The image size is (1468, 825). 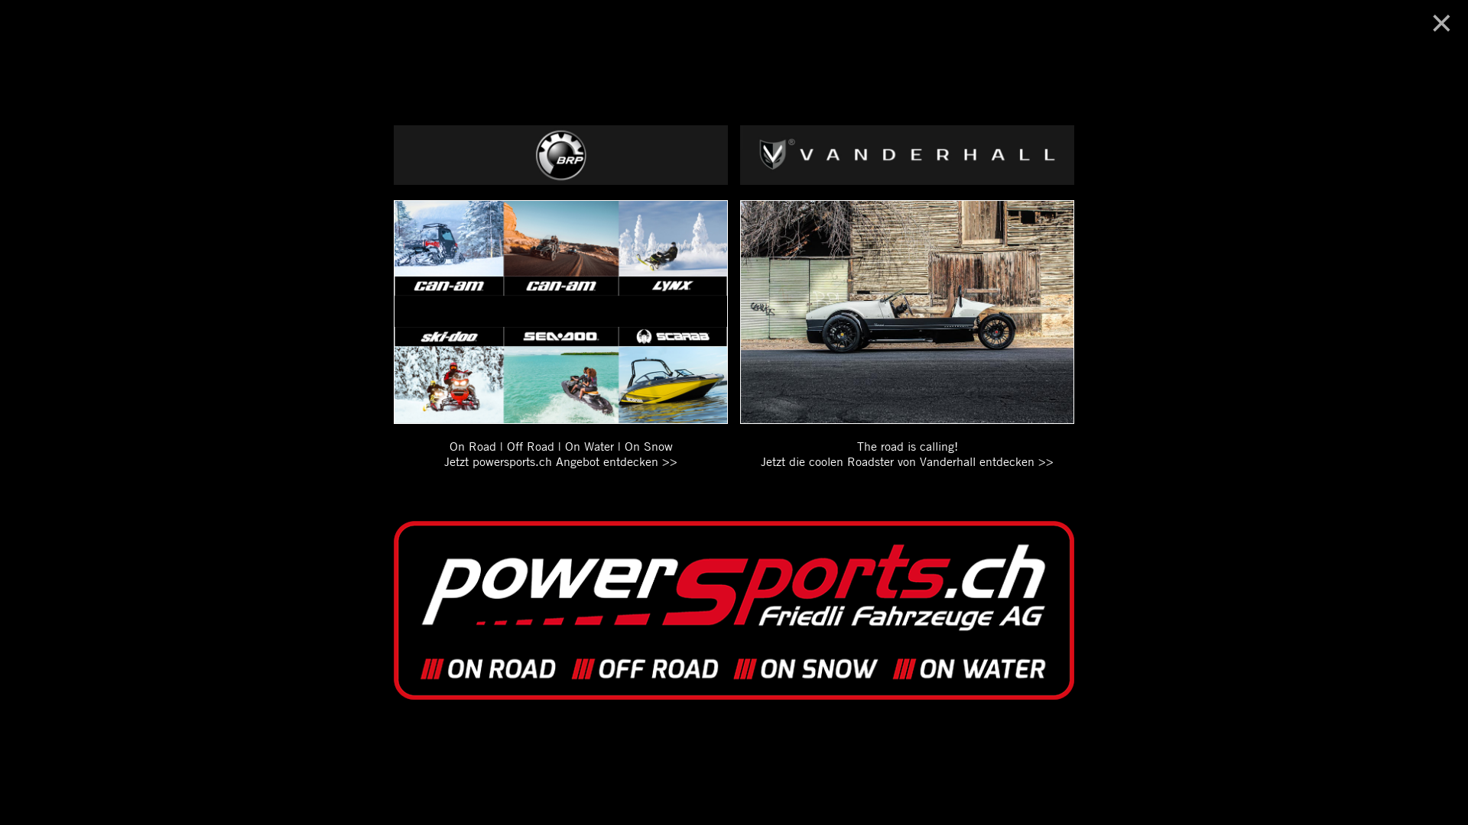 I want to click on OFF ROAD, so click(x=778, y=27).